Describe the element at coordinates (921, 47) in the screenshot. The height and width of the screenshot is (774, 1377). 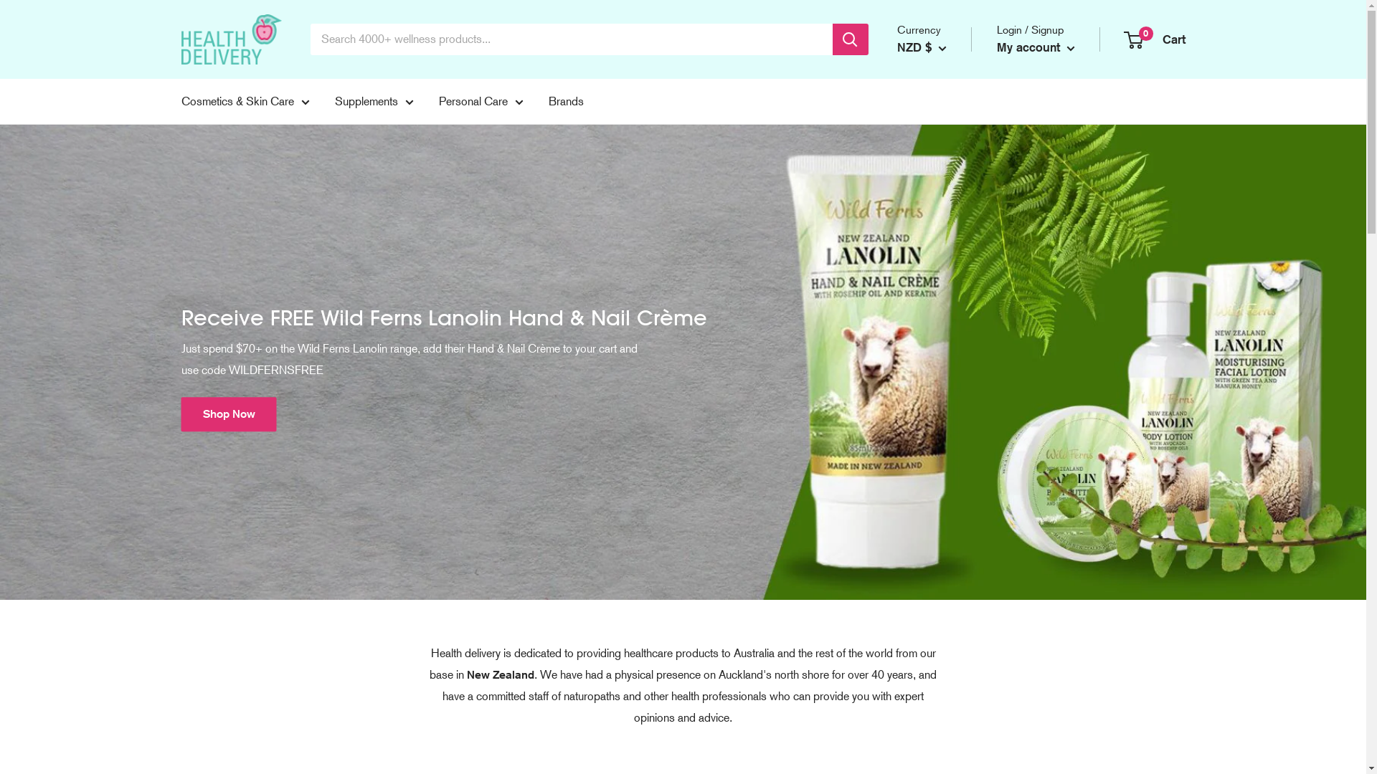
I see `NZD $` at that location.